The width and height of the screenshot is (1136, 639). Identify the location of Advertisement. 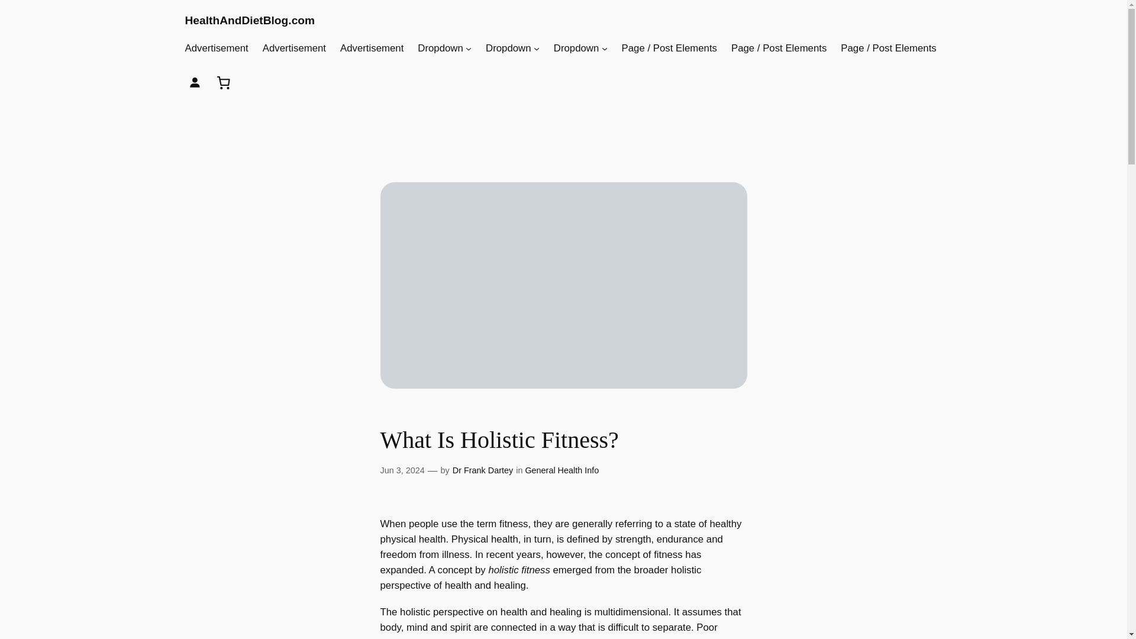
(294, 49).